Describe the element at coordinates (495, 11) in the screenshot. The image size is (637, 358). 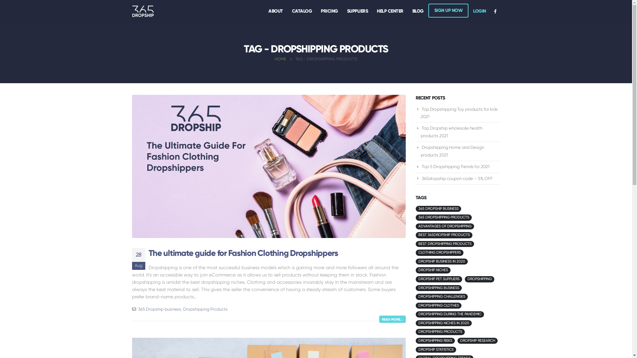
I see `Facebook` at that location.